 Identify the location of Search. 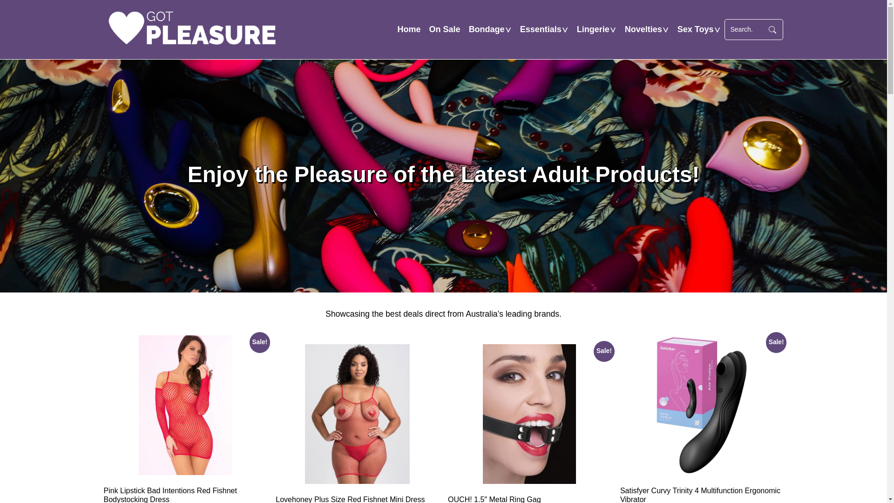
(745, 30).